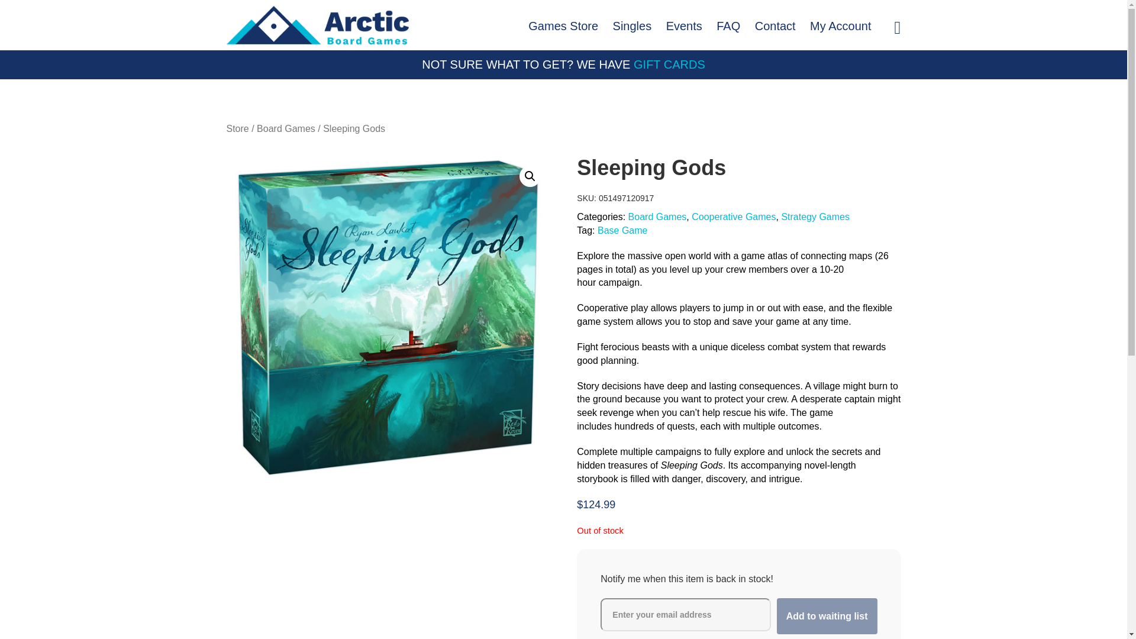 This screenshot has width=1136, height=639. What do you see at coordinates (734, 218) in the screenshot?
I see `Cooperative Games` at bounding box center [734, 218].